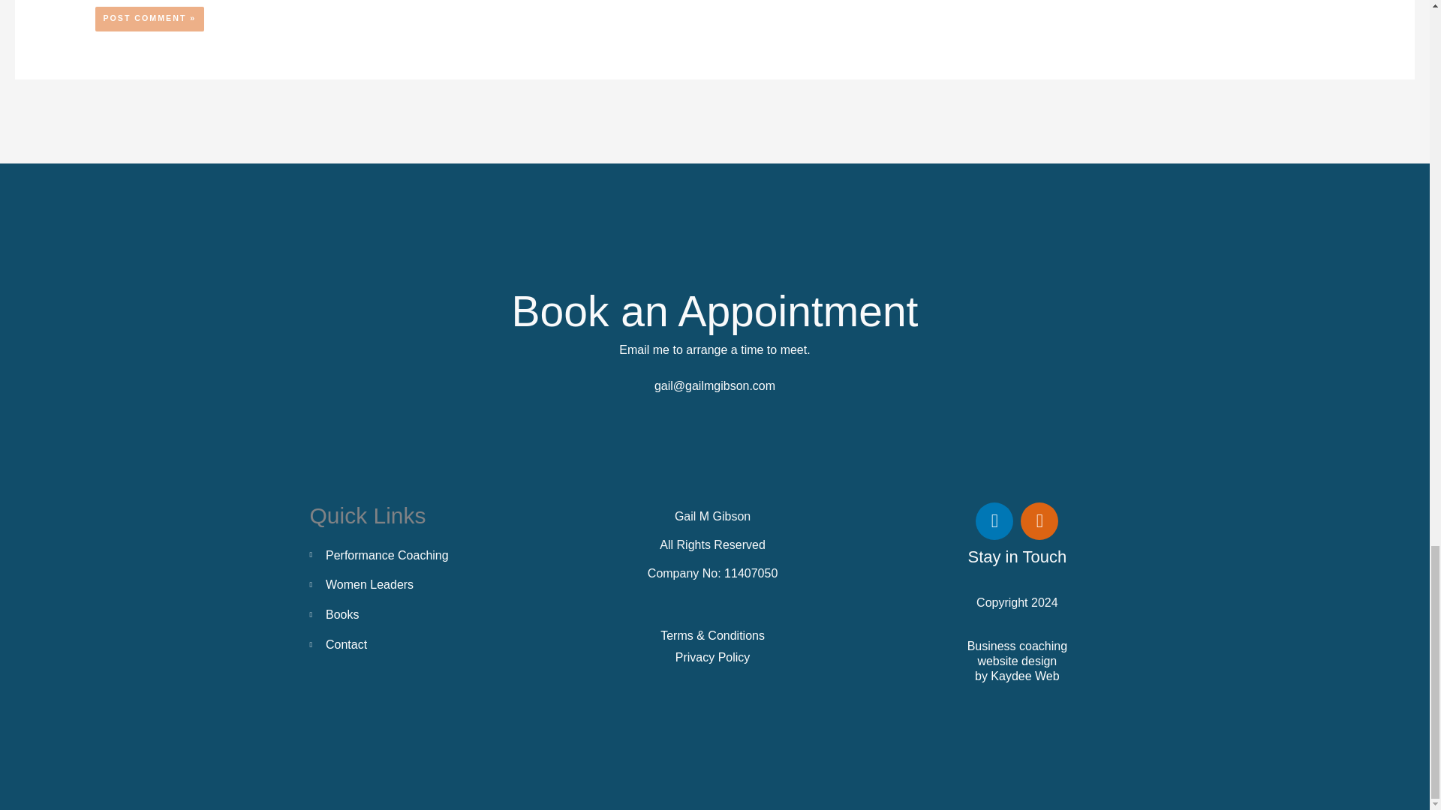 This screenshot has width=1441, height=810. Describe the element at coordinates (408, 614) in the screenshot. I see `Books` at that location.